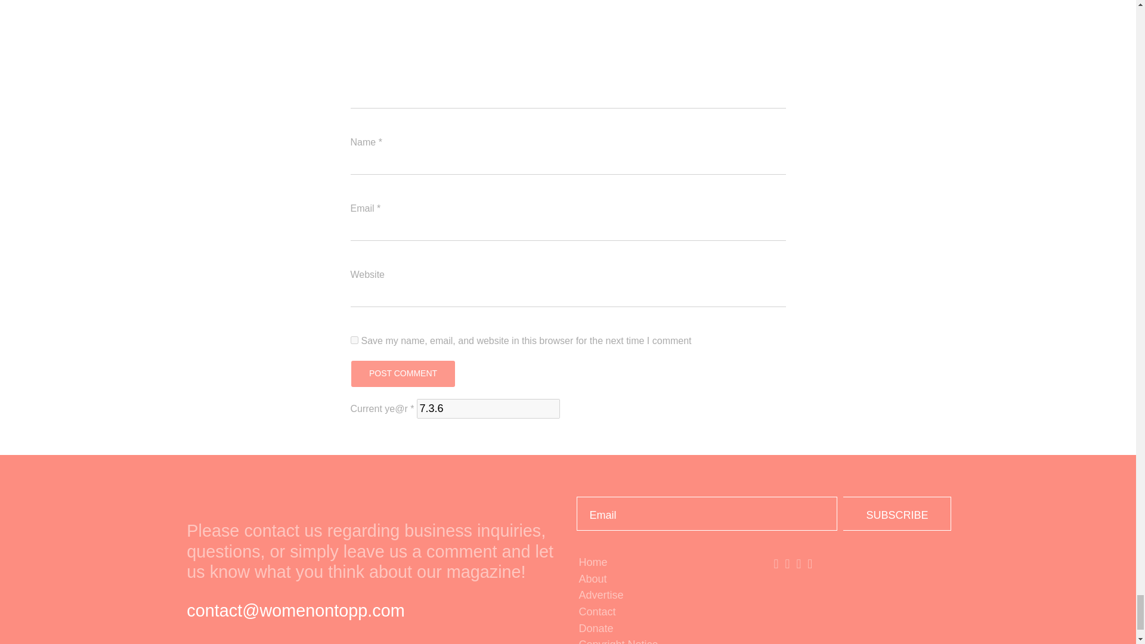 This screenshot has height=644, width=1145. What do you see at coordinates (665, 562) in the screenshot?
I see `Home` at bounding box center [665, 562].